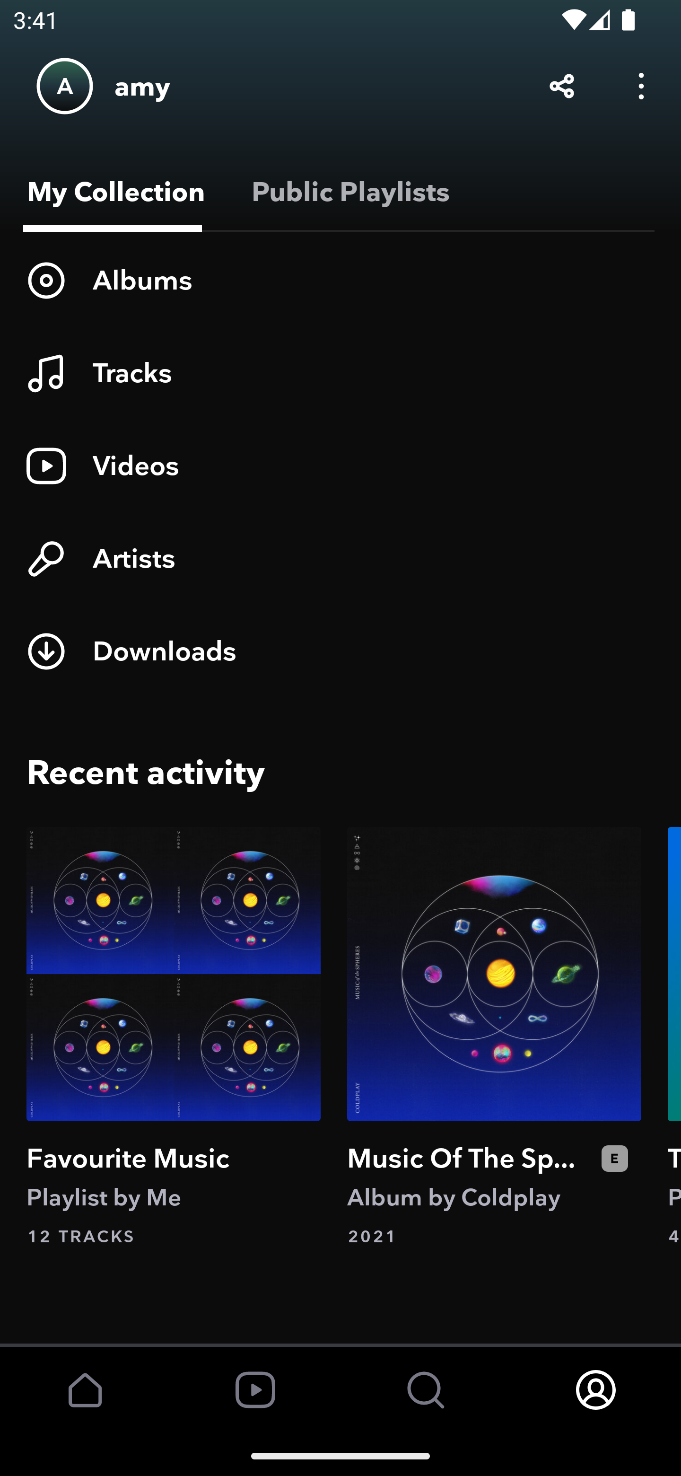 This screenshot has height=1476, width=681. What do you see at coordinates (340, 280) in the screenshot?
I see `Albums` at bounding box center [340, 280].